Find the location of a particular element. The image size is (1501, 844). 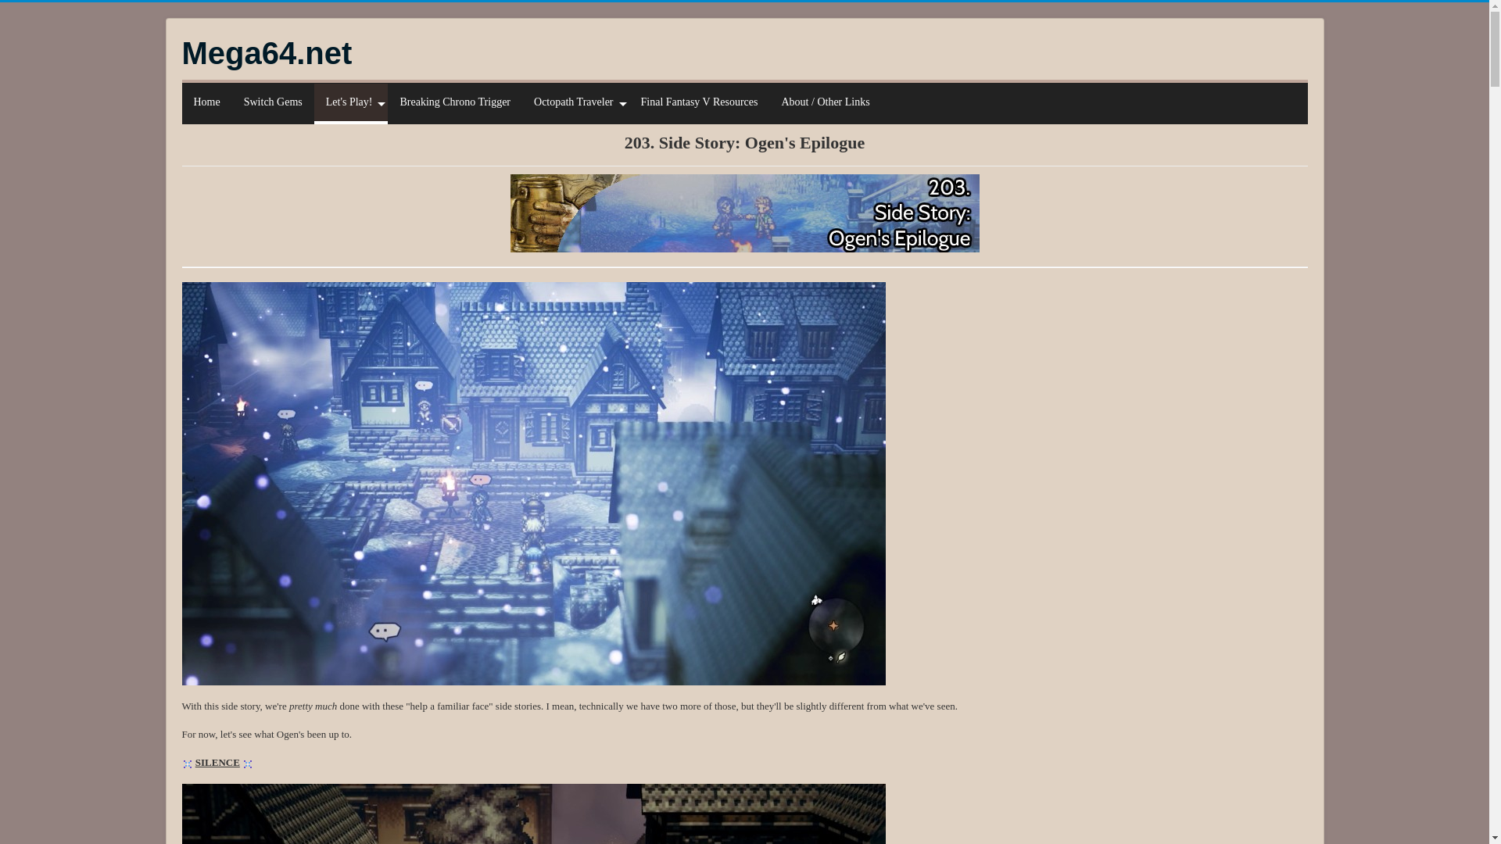

Breaking Chrono Trigger is located at coordinates (455, 102).